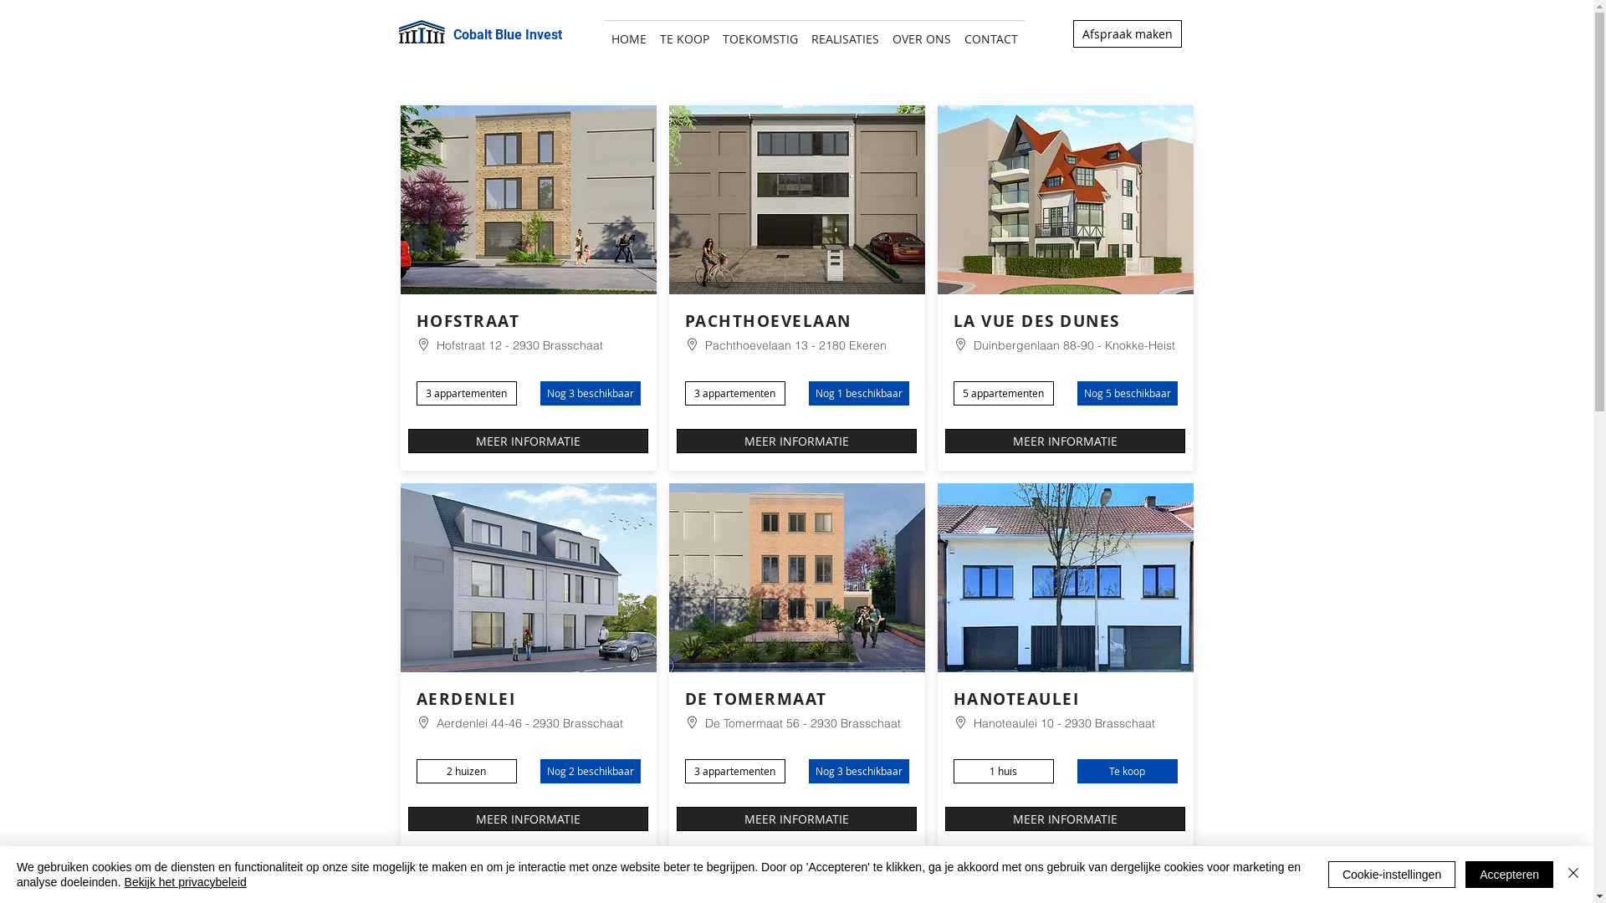  I want to click on Nog 2 beschikbaar, so click(591, 771).